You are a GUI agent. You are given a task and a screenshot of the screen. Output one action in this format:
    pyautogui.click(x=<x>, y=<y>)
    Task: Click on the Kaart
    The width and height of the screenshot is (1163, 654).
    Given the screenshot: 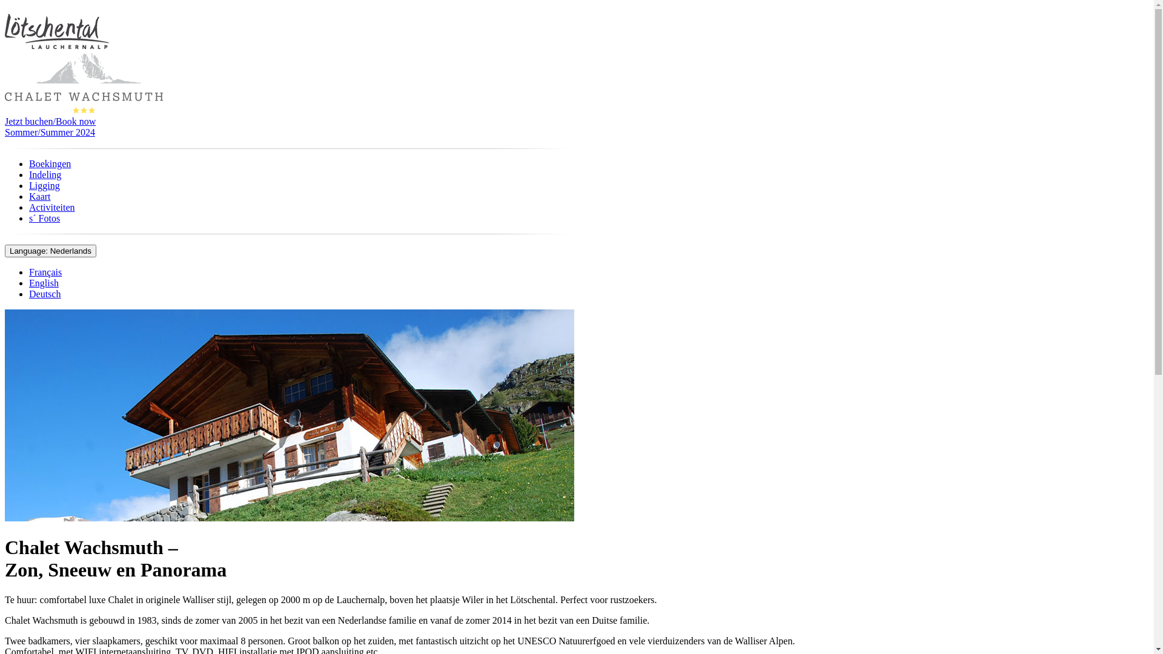 What is the action you would take?
    pyautogui.click(x=40, y=196)
    